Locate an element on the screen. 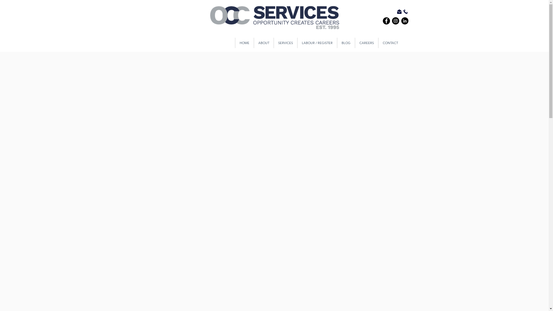 The image size is (553, 311). BLOG is located at coordinates (346, 43).